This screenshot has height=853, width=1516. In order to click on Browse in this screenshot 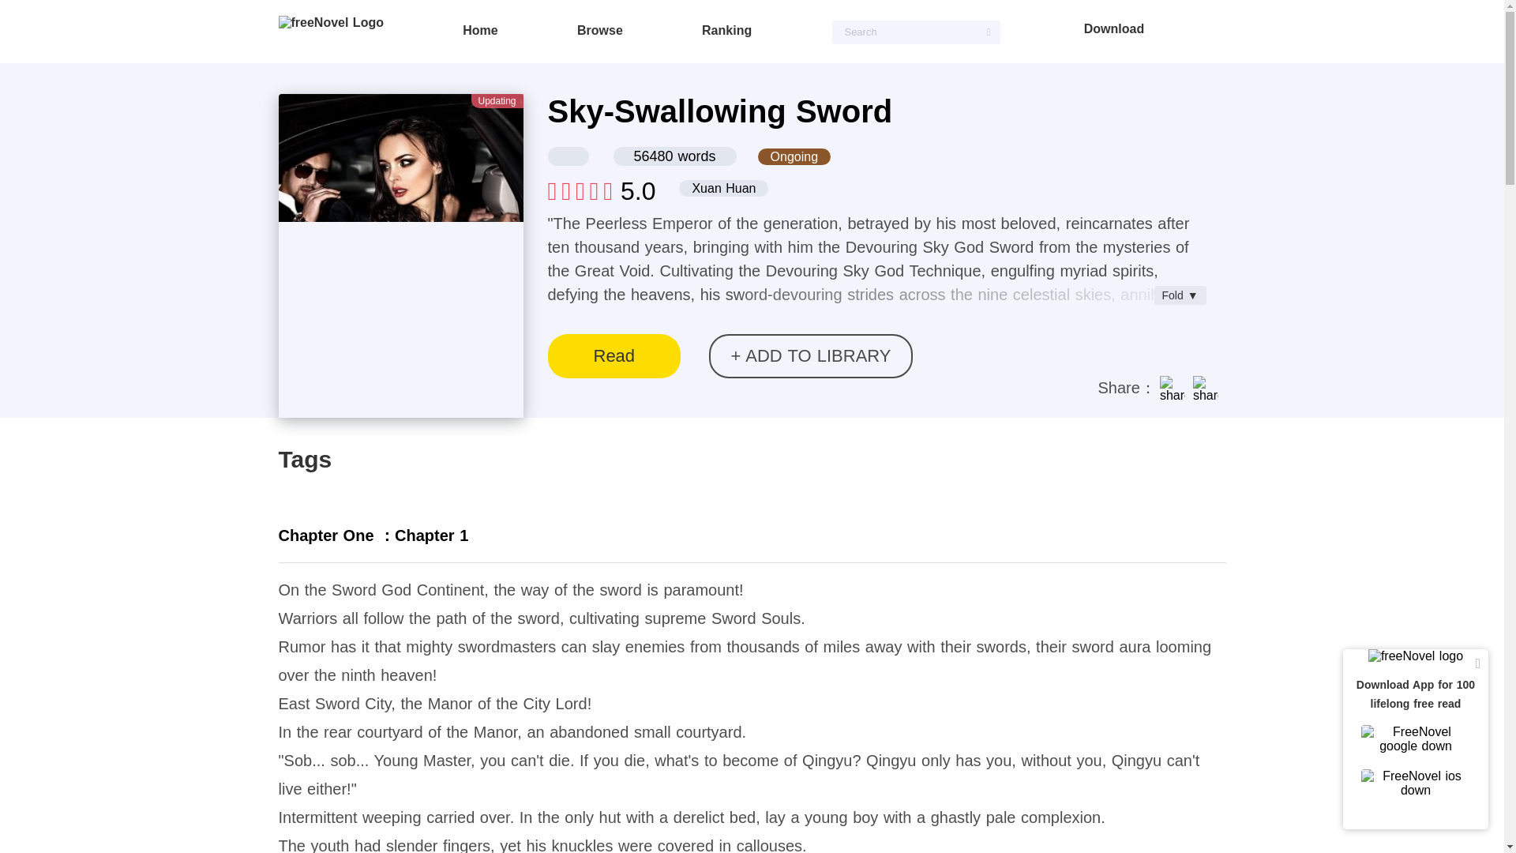, I will do `click(600, 30)`.